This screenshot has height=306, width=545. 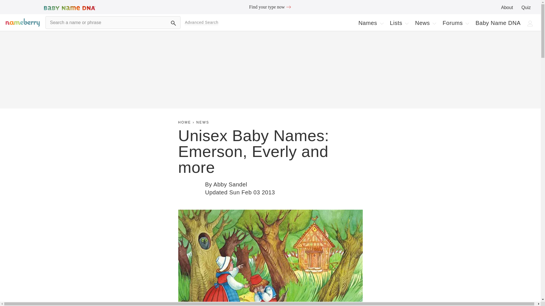 What do you see at coordinates (202, 22) in the screenshot?
I see `Arrow Right` at bounding box center [202, 22].